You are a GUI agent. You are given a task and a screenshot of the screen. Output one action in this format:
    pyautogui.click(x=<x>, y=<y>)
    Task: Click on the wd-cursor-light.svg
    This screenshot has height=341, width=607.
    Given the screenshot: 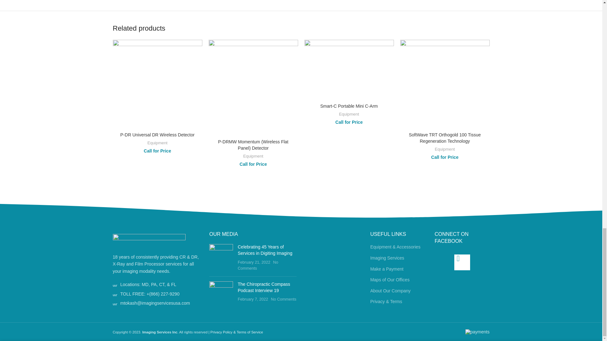 What is the action you would take?
    pyautogui.click(x=114, y=284)
    